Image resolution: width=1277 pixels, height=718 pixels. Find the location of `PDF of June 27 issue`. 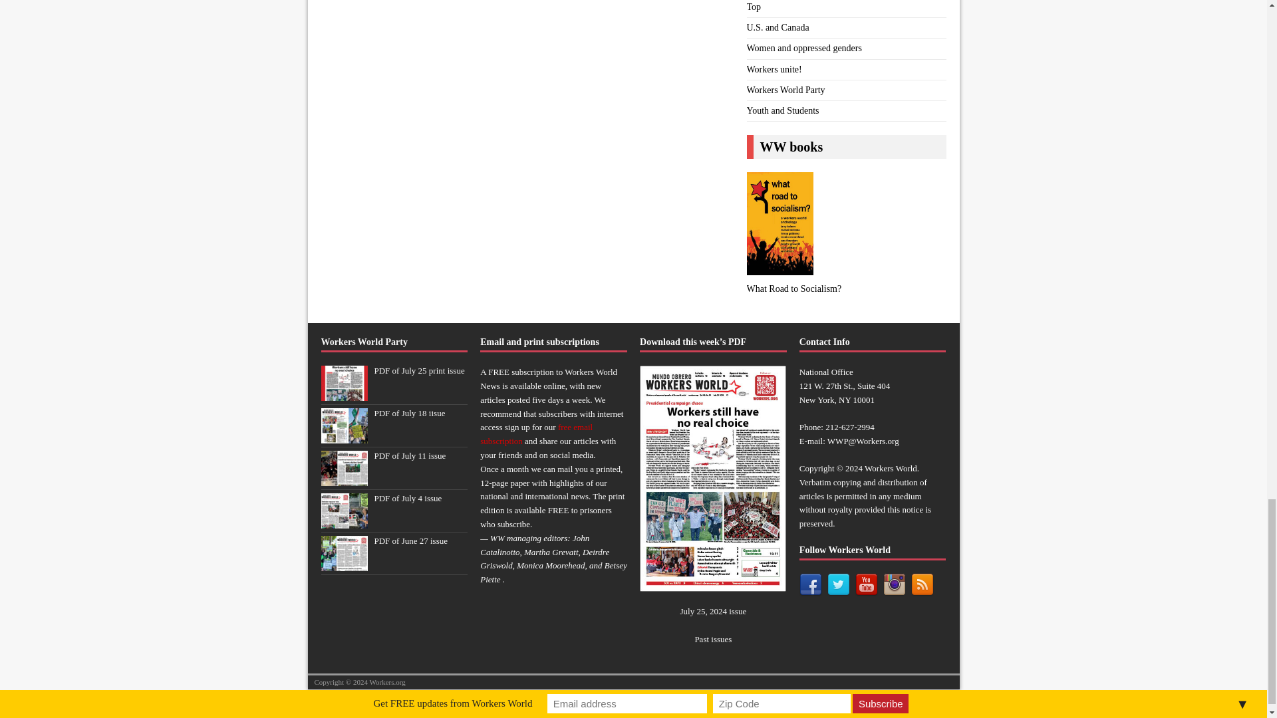

PDF of June 27 issue is located at coordinates (411, 540).